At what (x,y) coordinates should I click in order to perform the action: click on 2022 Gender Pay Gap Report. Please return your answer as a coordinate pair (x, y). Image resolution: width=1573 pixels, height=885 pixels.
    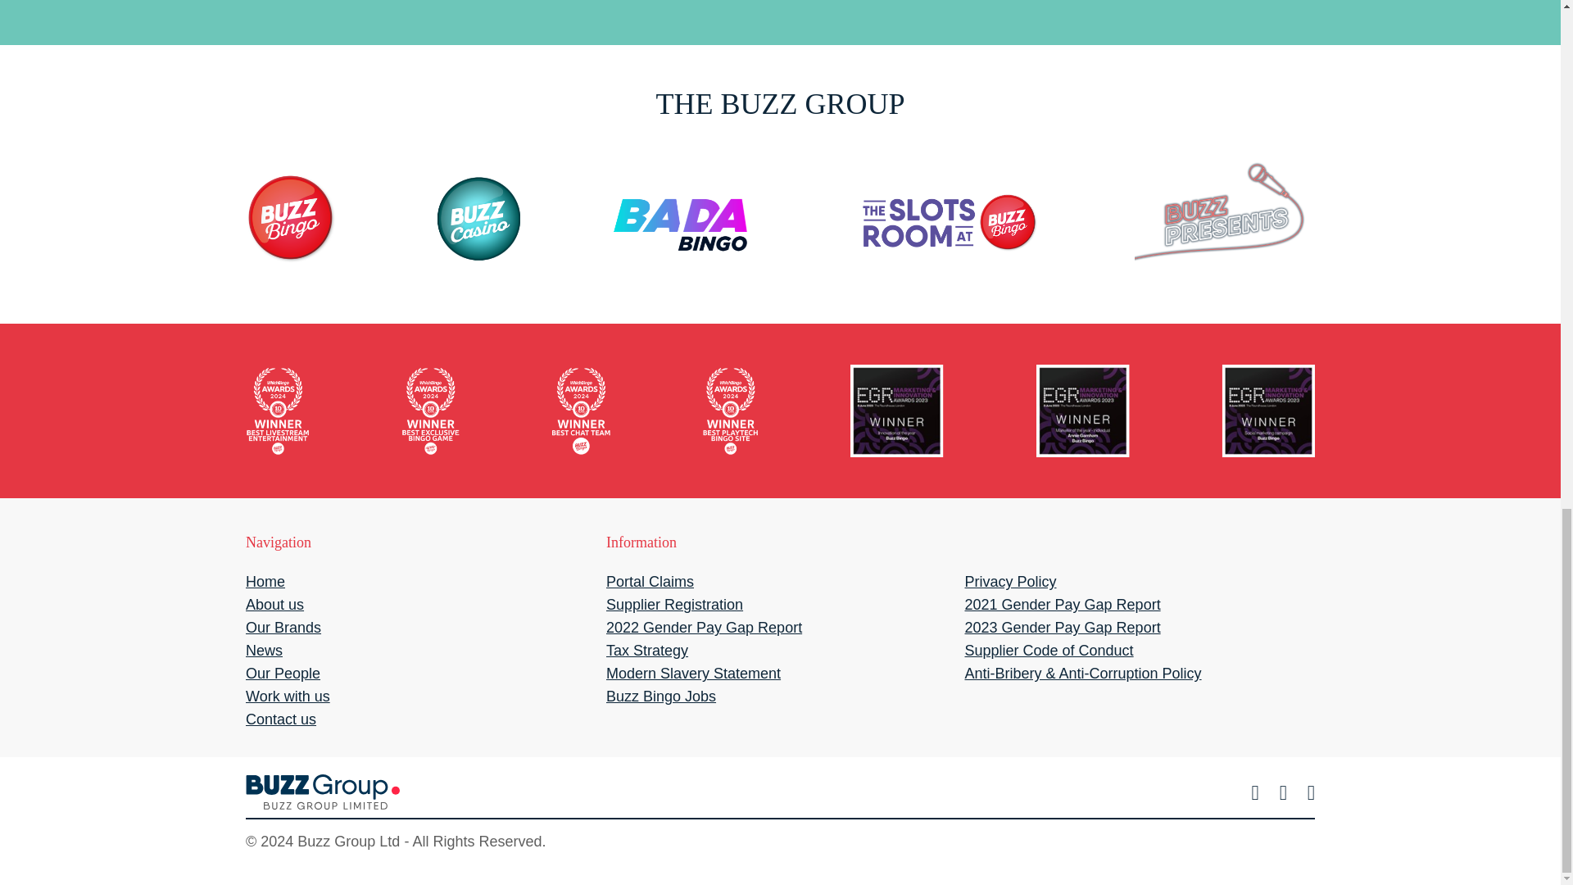
    Looking at the image, I should click on (704, 628).